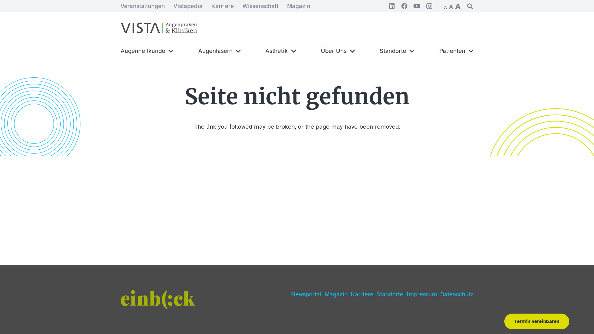  What do you see at coordinates (147, 51) in the screenshot?
I see `Augenheilkunde` at bounding box center [147, 51].